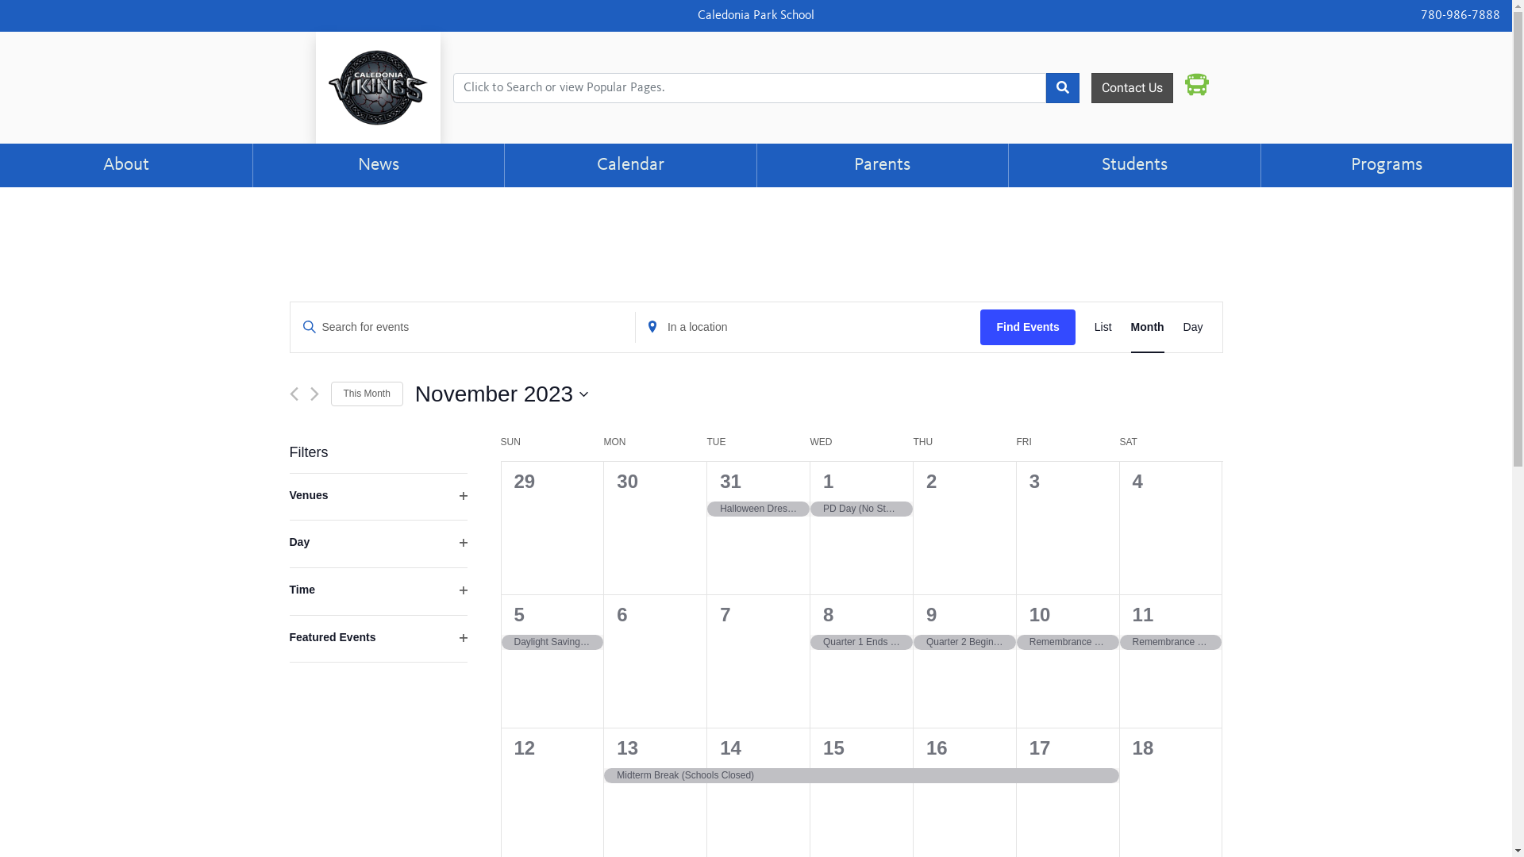  Describe the element at coordinates (829, 481) in the screenshot. I see `1` at that location.